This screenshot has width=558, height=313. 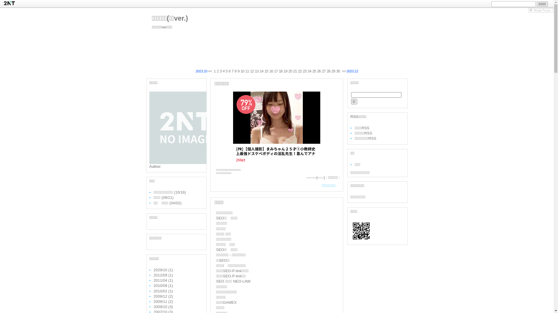 I want to click on 2009/10 (3), so click(x=163, y=307).